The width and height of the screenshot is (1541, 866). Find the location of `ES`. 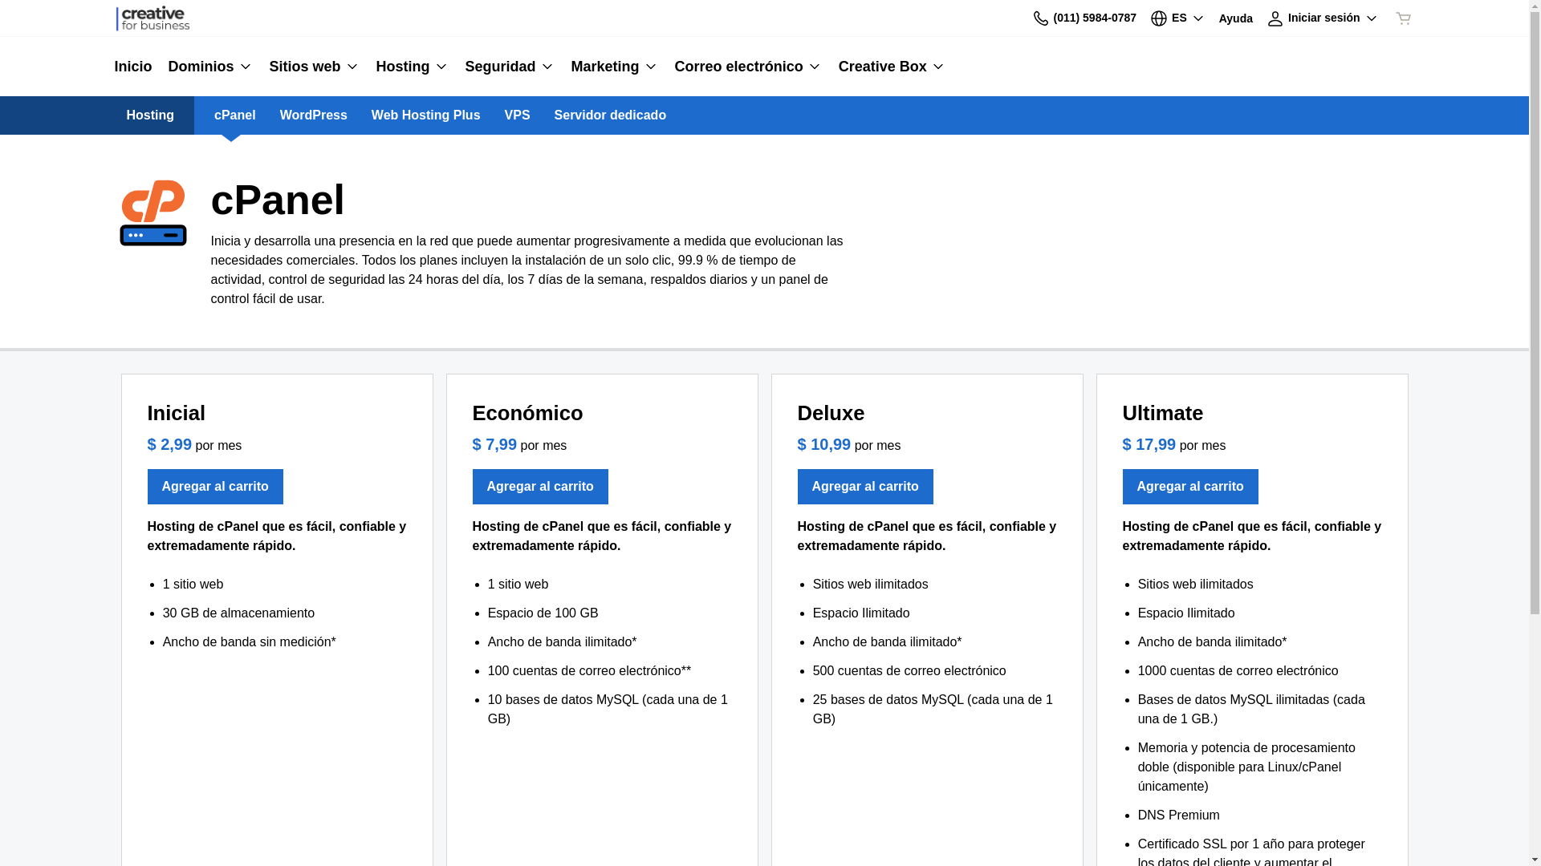

ES is located at coordinates (1178, 18).